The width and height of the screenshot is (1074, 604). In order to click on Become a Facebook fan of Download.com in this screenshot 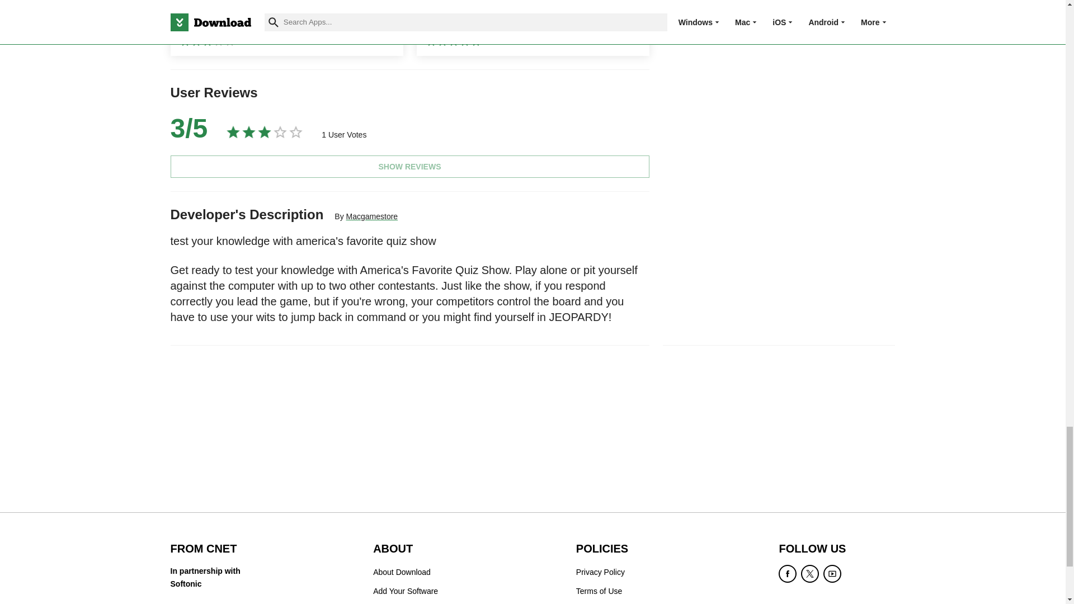, I will do `click(788, 574)`.